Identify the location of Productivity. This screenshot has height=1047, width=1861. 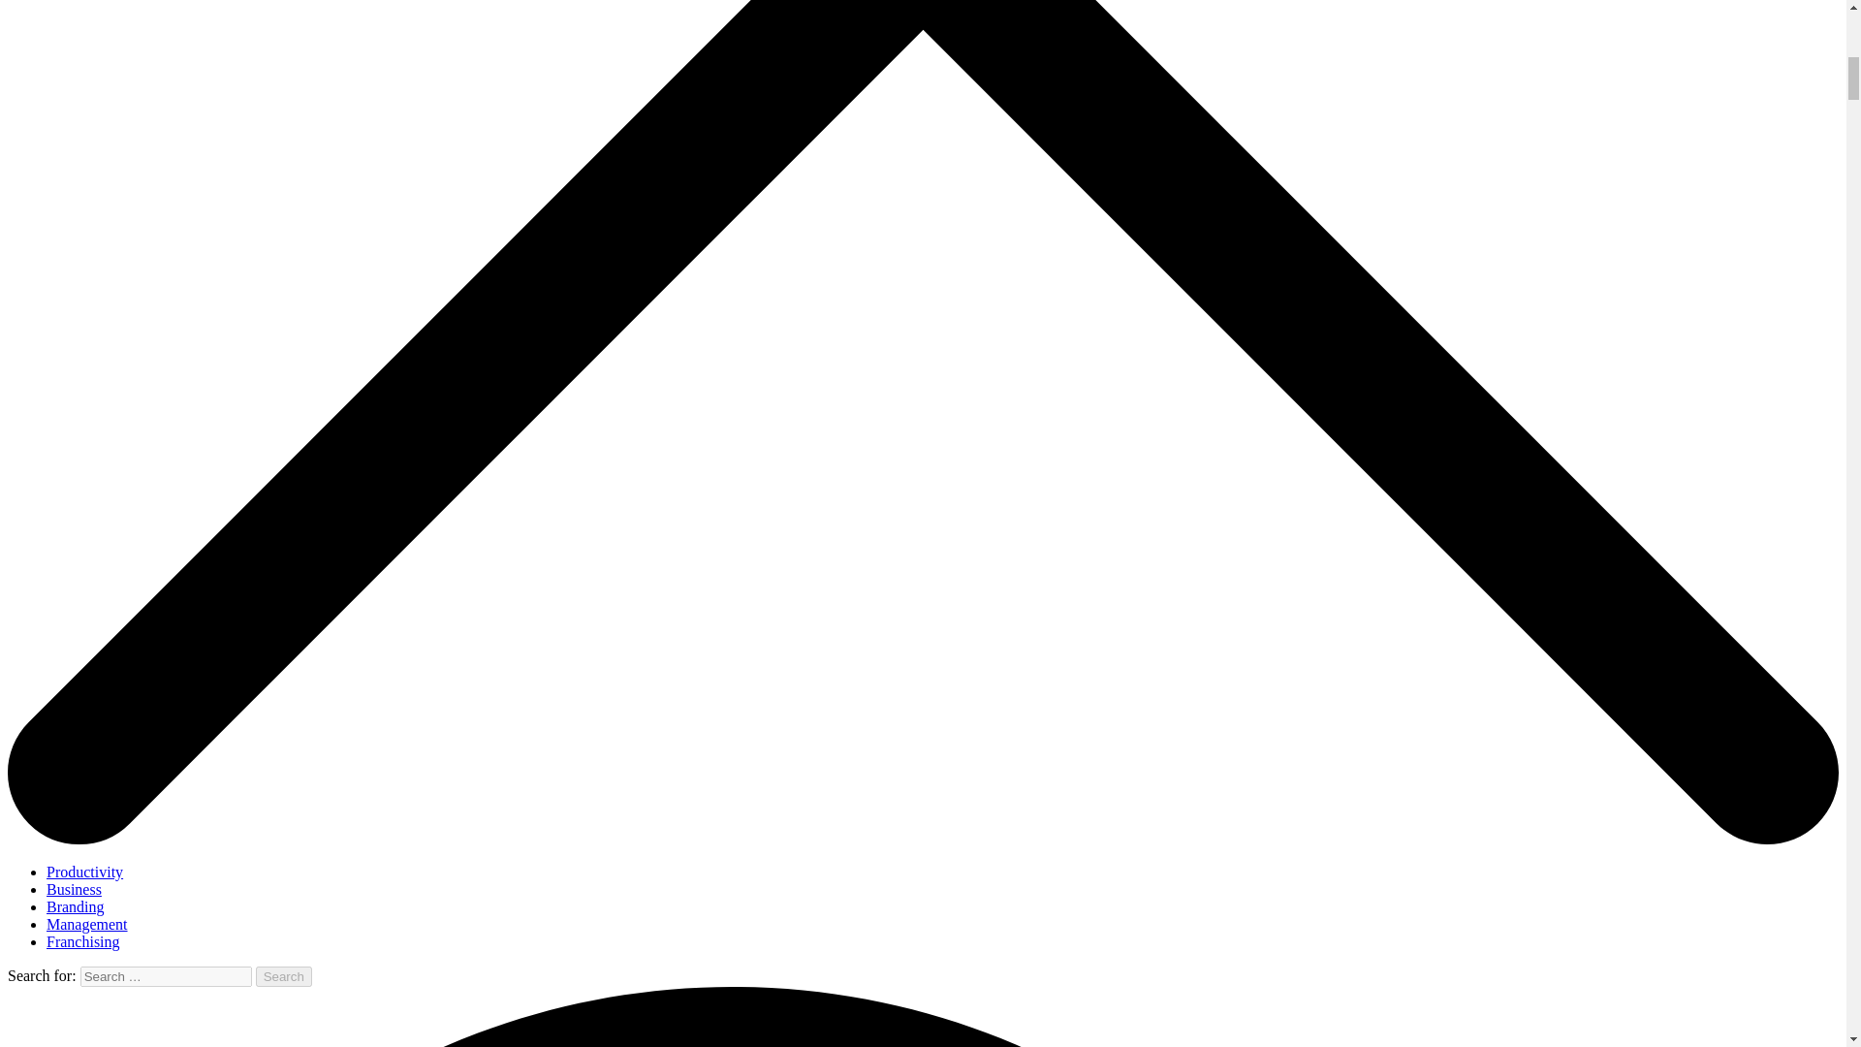
(84, 872).